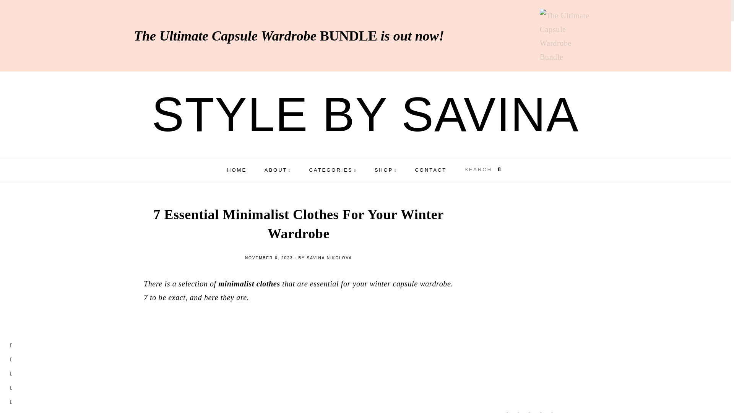 Image resolution: width=734 pixels, height=413 pixels. What do you see at coordinates (479, 170) in the screenshot?
I see `Search` at bounding box center [479, 170].